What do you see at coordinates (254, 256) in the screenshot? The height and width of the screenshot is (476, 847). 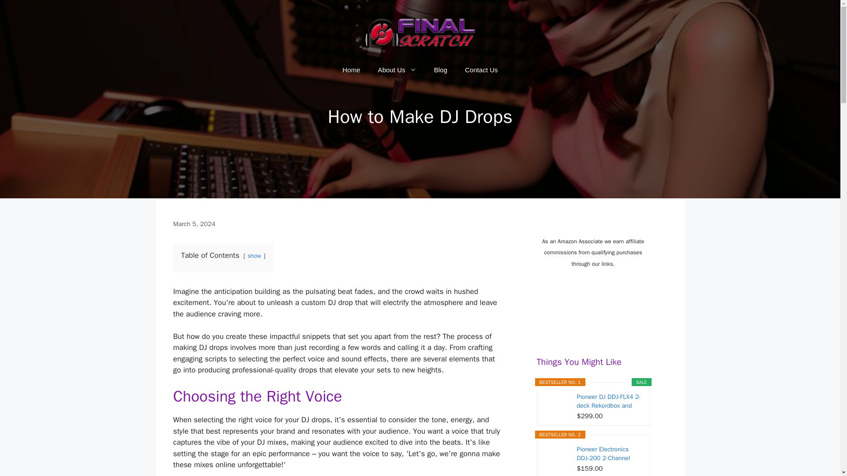 I see `show` at bounding box center [254, 256].